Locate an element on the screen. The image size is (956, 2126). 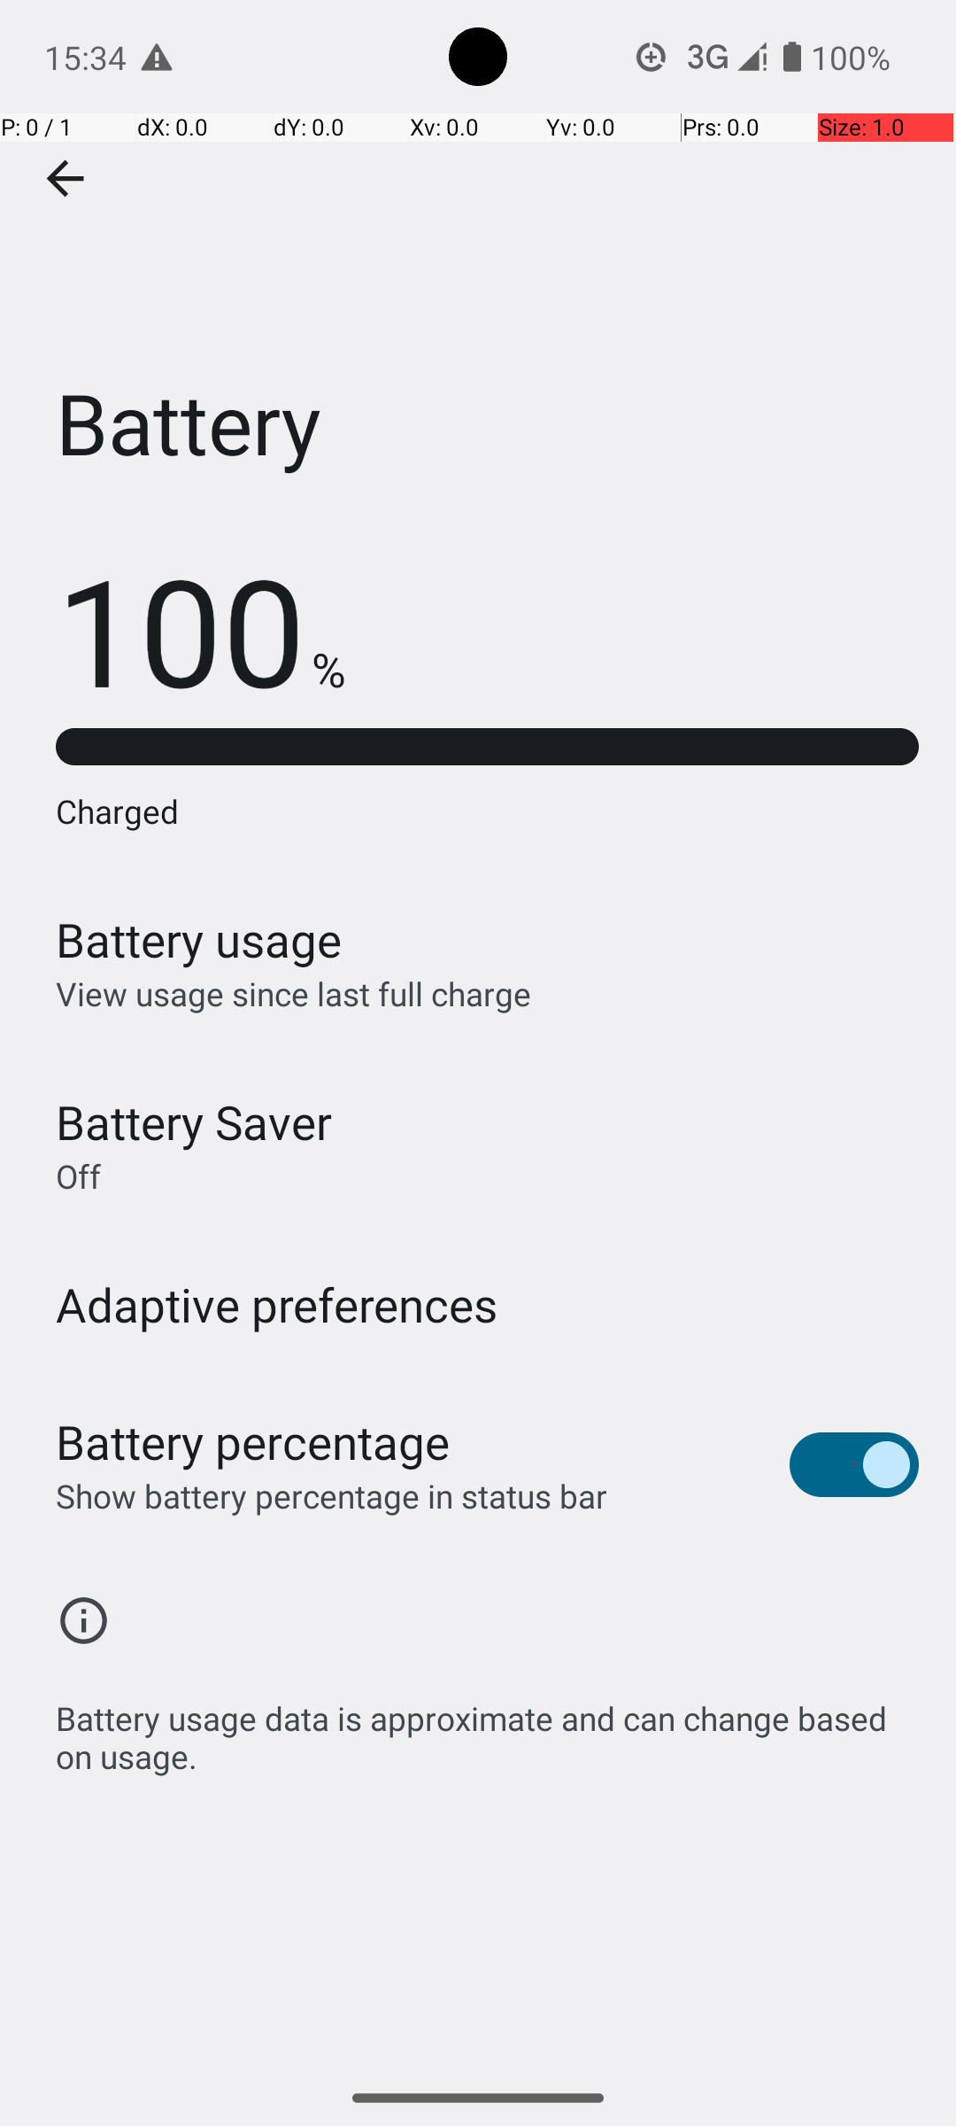
Show battery percentage in status bar is located at coordinates (331, 1495).